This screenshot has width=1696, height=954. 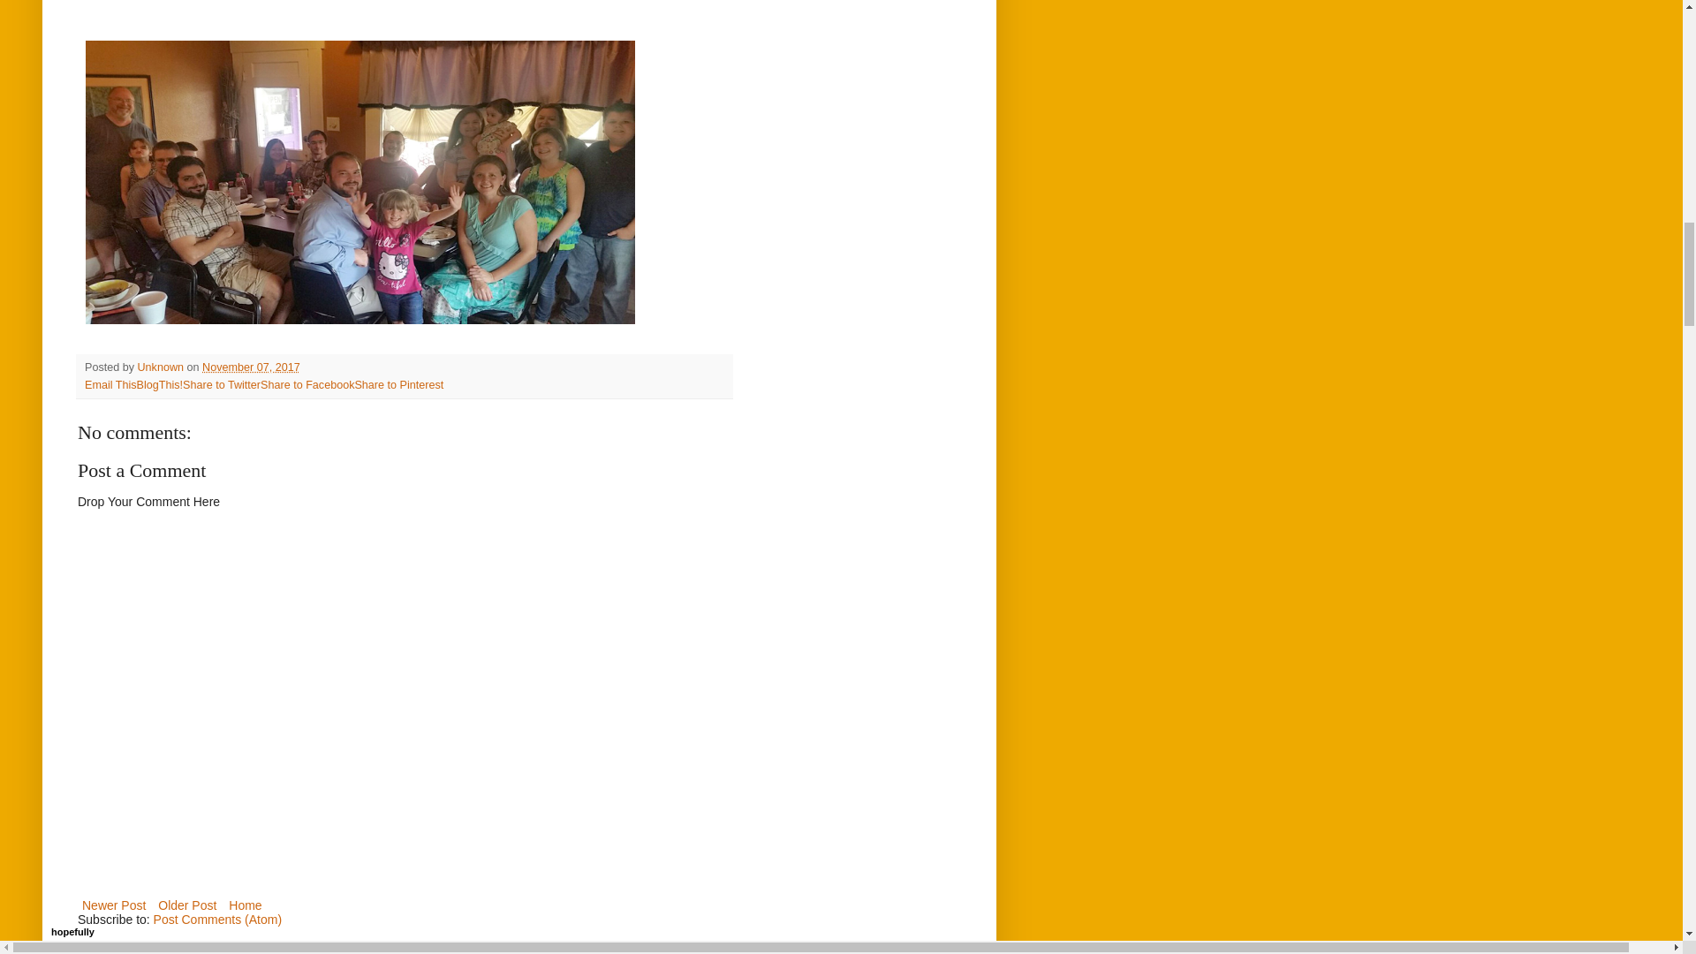 I want to click on BlogThis!, so click(x=160, y=384).